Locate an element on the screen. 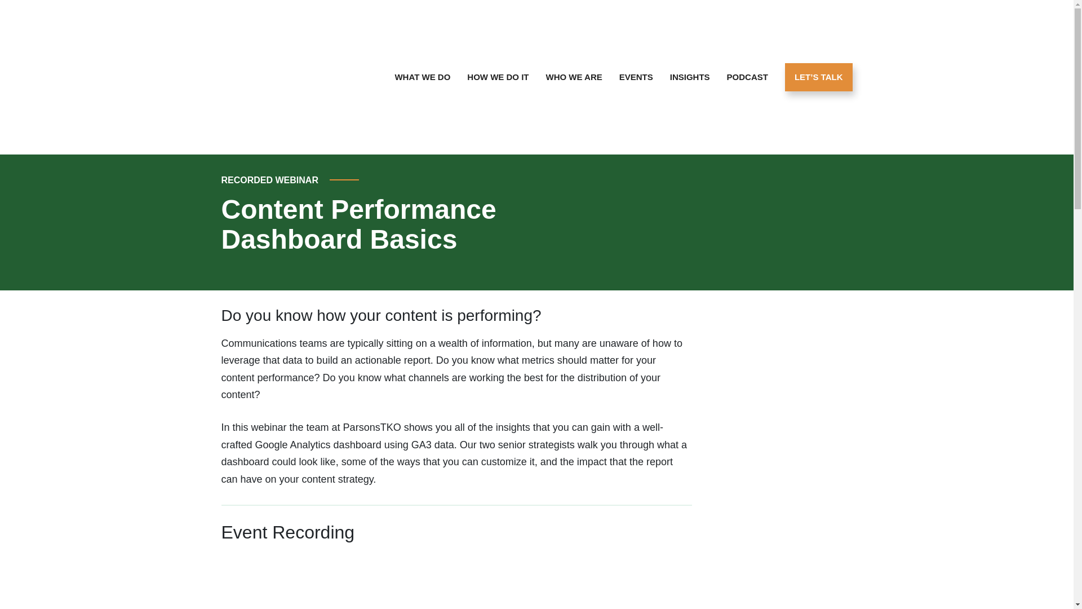 The height and width of the screenshot is (609, 1082). What We Do is located at coordinates (423, 77).